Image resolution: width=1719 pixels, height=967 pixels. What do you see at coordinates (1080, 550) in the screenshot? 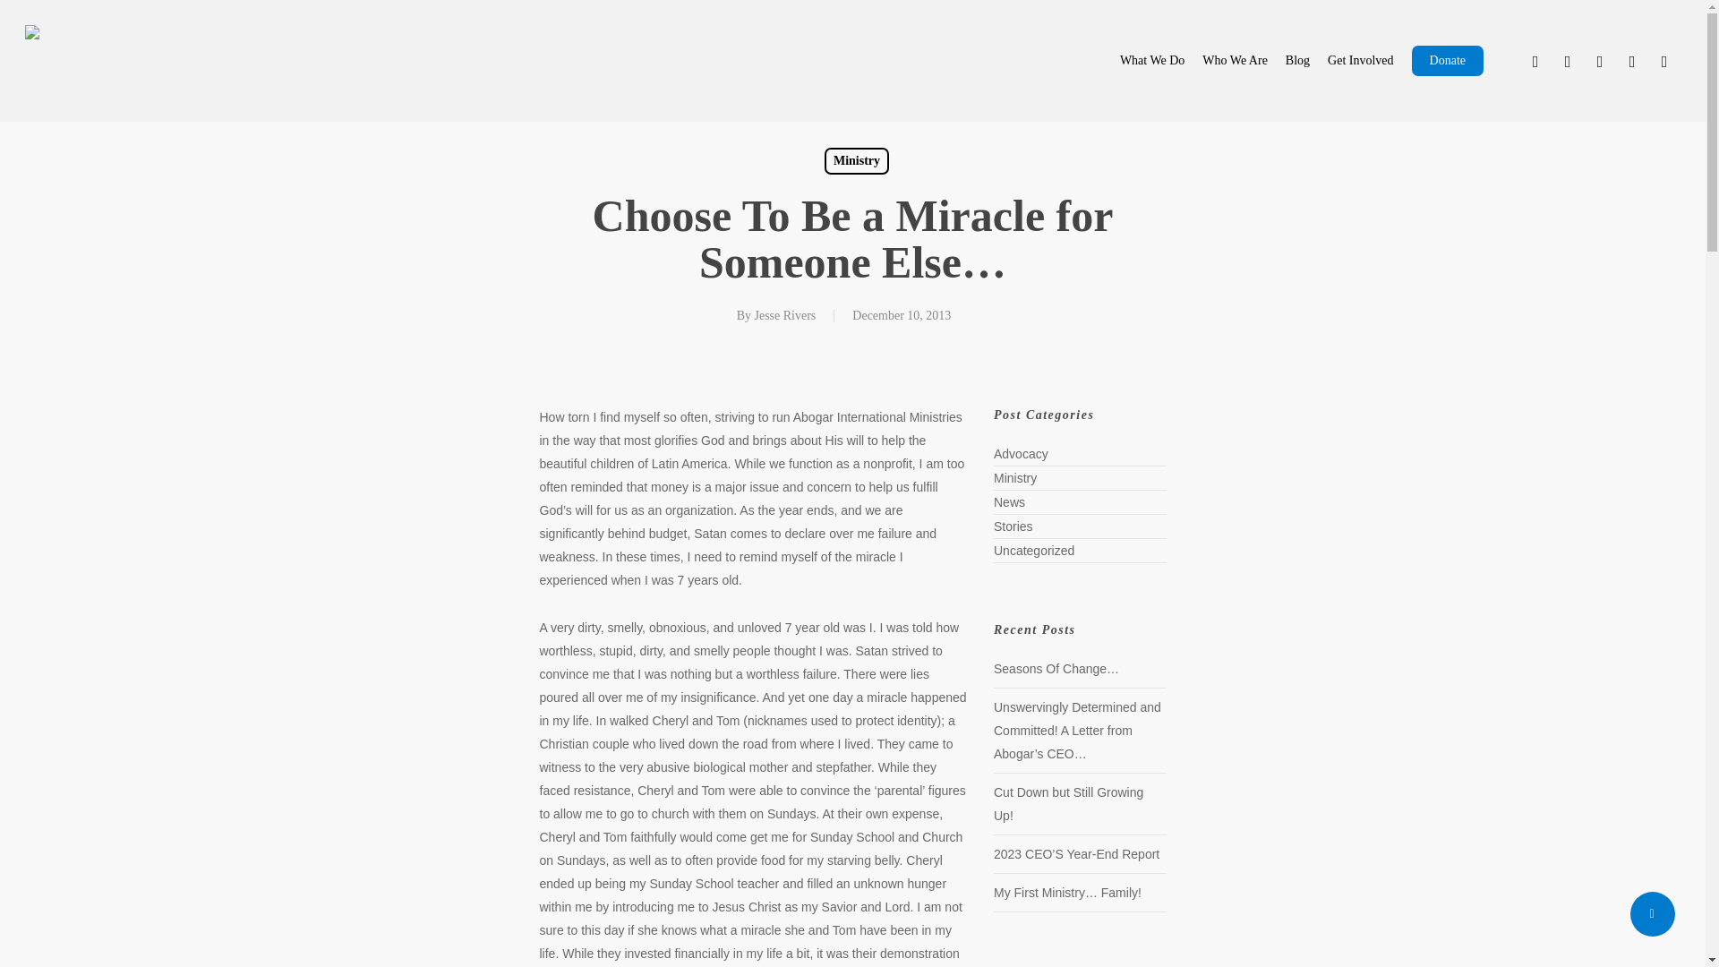
I see `Uncategorized` at bounding box center [1080, 550].